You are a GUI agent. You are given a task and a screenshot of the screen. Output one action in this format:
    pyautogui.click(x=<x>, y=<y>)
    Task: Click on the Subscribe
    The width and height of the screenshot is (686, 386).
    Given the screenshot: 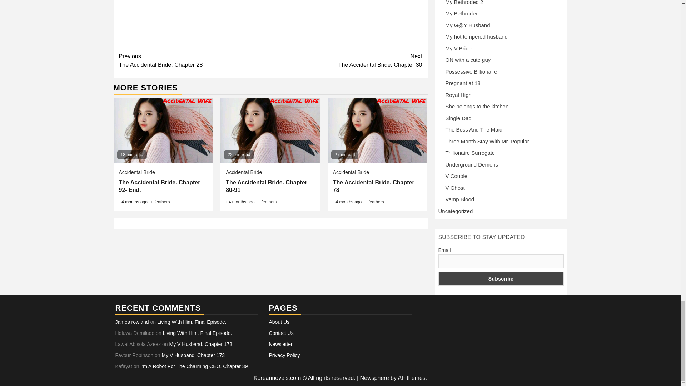 What is the action you would take?
    pyautogui.click(x=501, y=279)
    